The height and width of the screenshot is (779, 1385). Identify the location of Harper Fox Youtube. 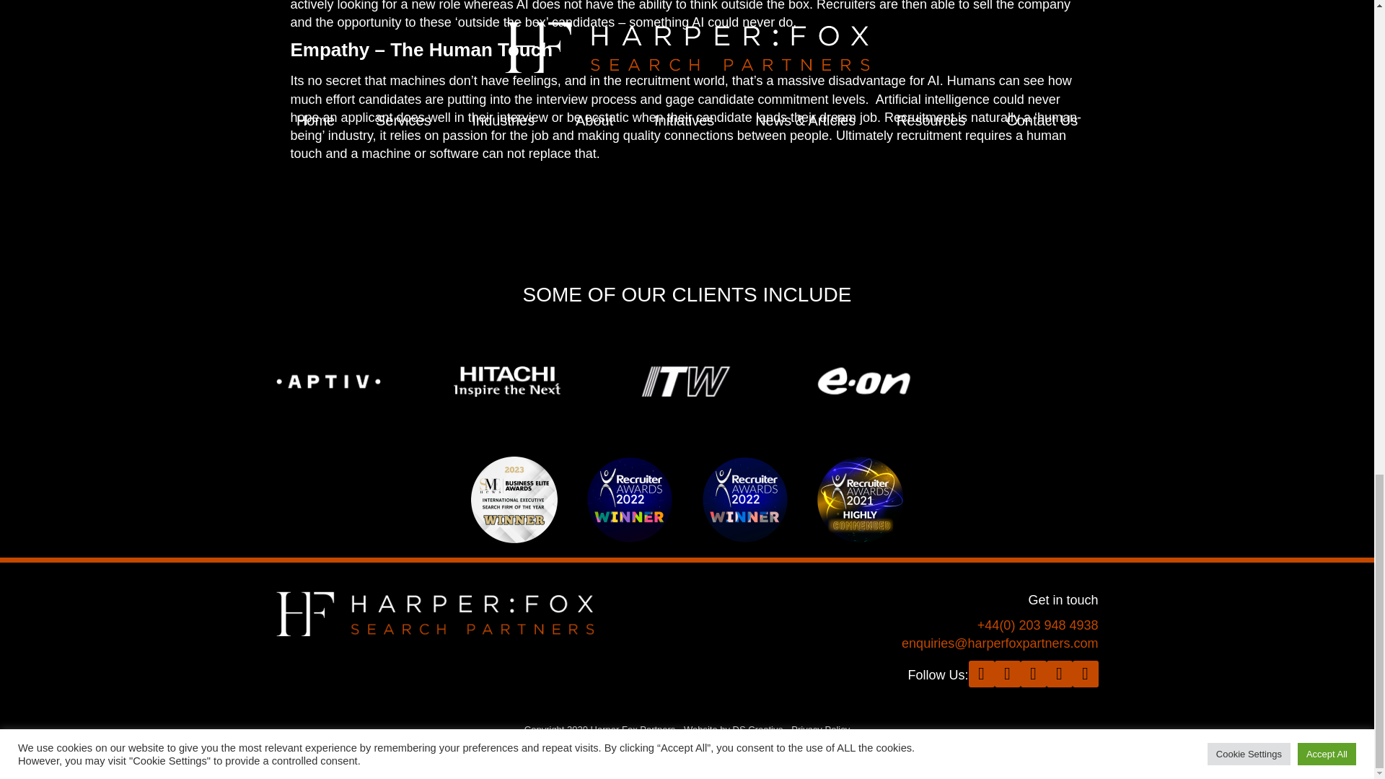
(1059, 675).